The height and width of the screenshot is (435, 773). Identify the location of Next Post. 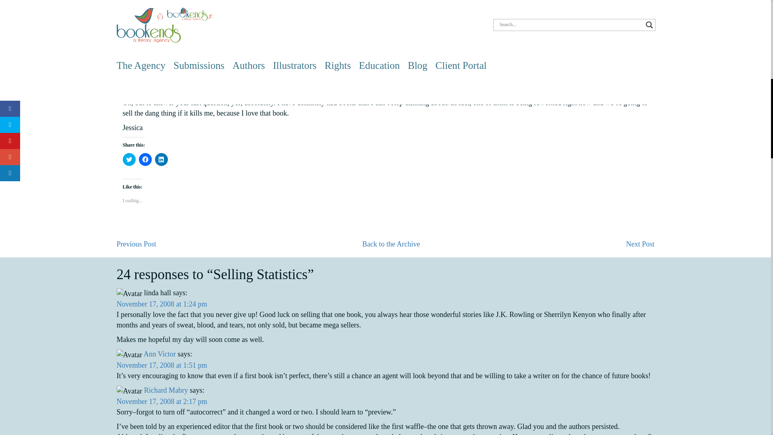
(640, 244).